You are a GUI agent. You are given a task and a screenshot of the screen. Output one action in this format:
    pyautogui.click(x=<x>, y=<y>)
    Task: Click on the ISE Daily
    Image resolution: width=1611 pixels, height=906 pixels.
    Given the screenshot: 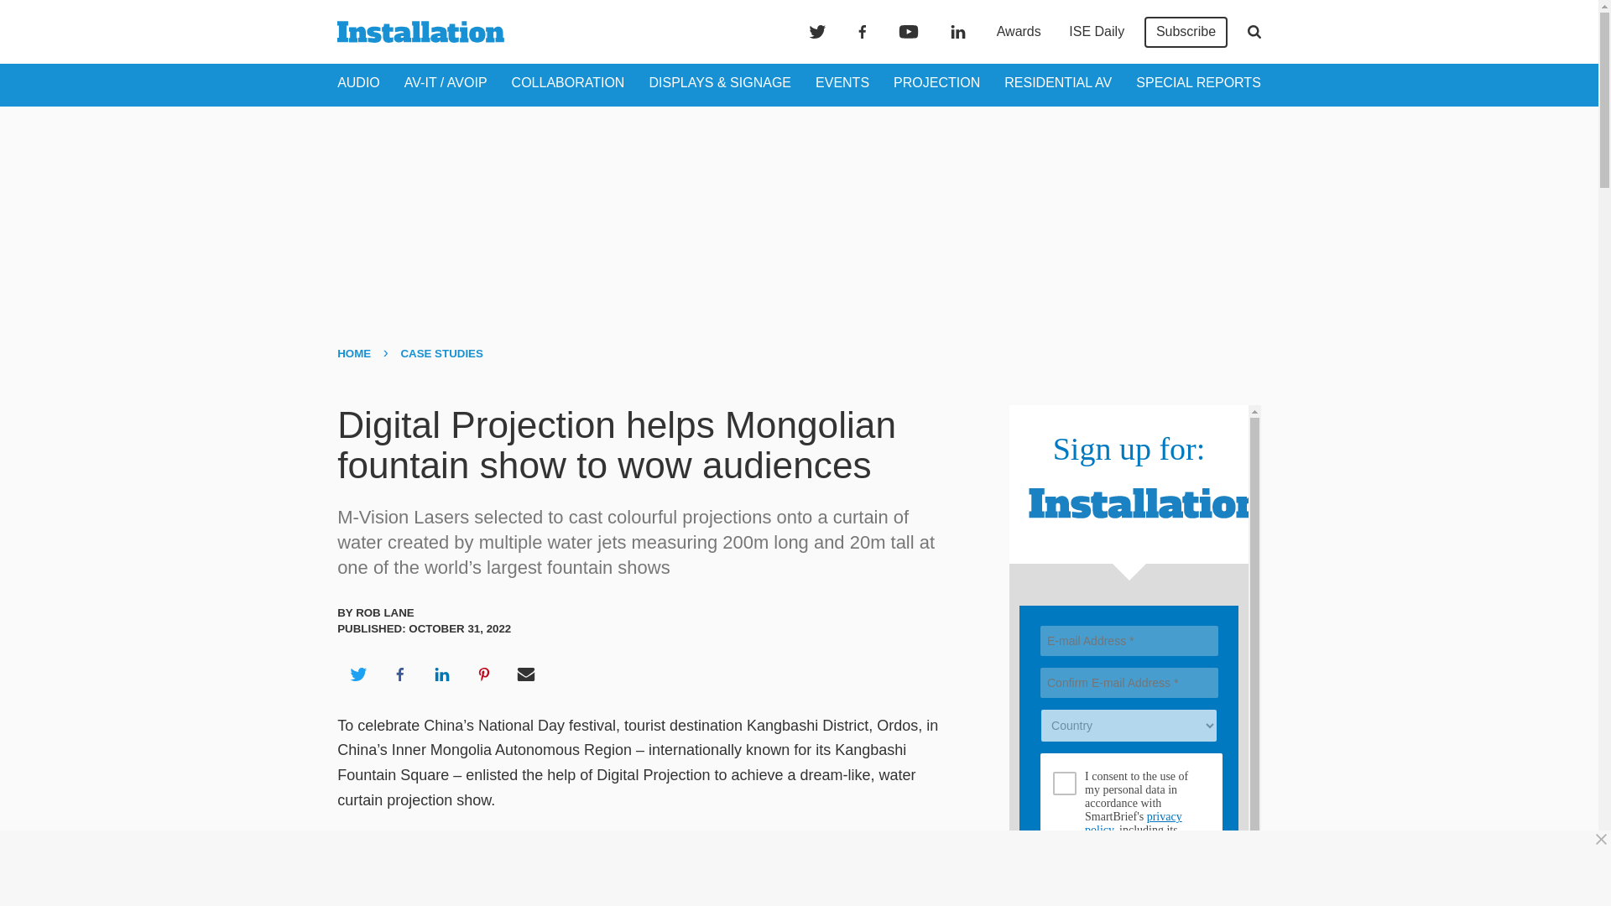 What is the action you would take?
    pyautogui.click(x=1096, y=32)
    